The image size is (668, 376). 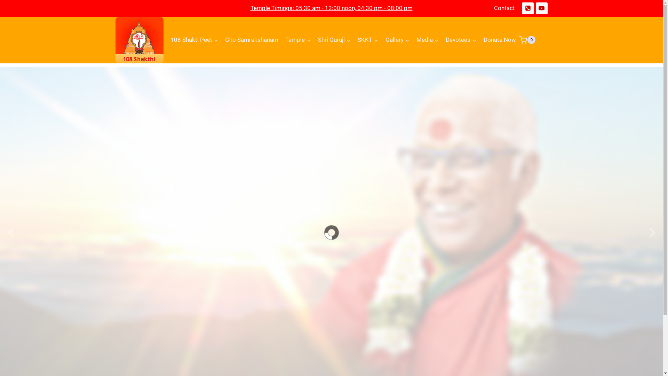 What do you see at coordinates (29, 281) in the screenshot?
I see `Read More` at bounding box center [29, 281].